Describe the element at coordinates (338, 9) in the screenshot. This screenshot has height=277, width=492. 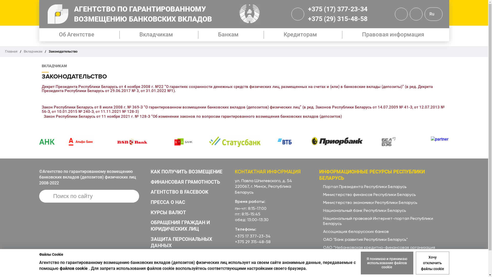
I see `+375 (17) 377-23-34` at that location.